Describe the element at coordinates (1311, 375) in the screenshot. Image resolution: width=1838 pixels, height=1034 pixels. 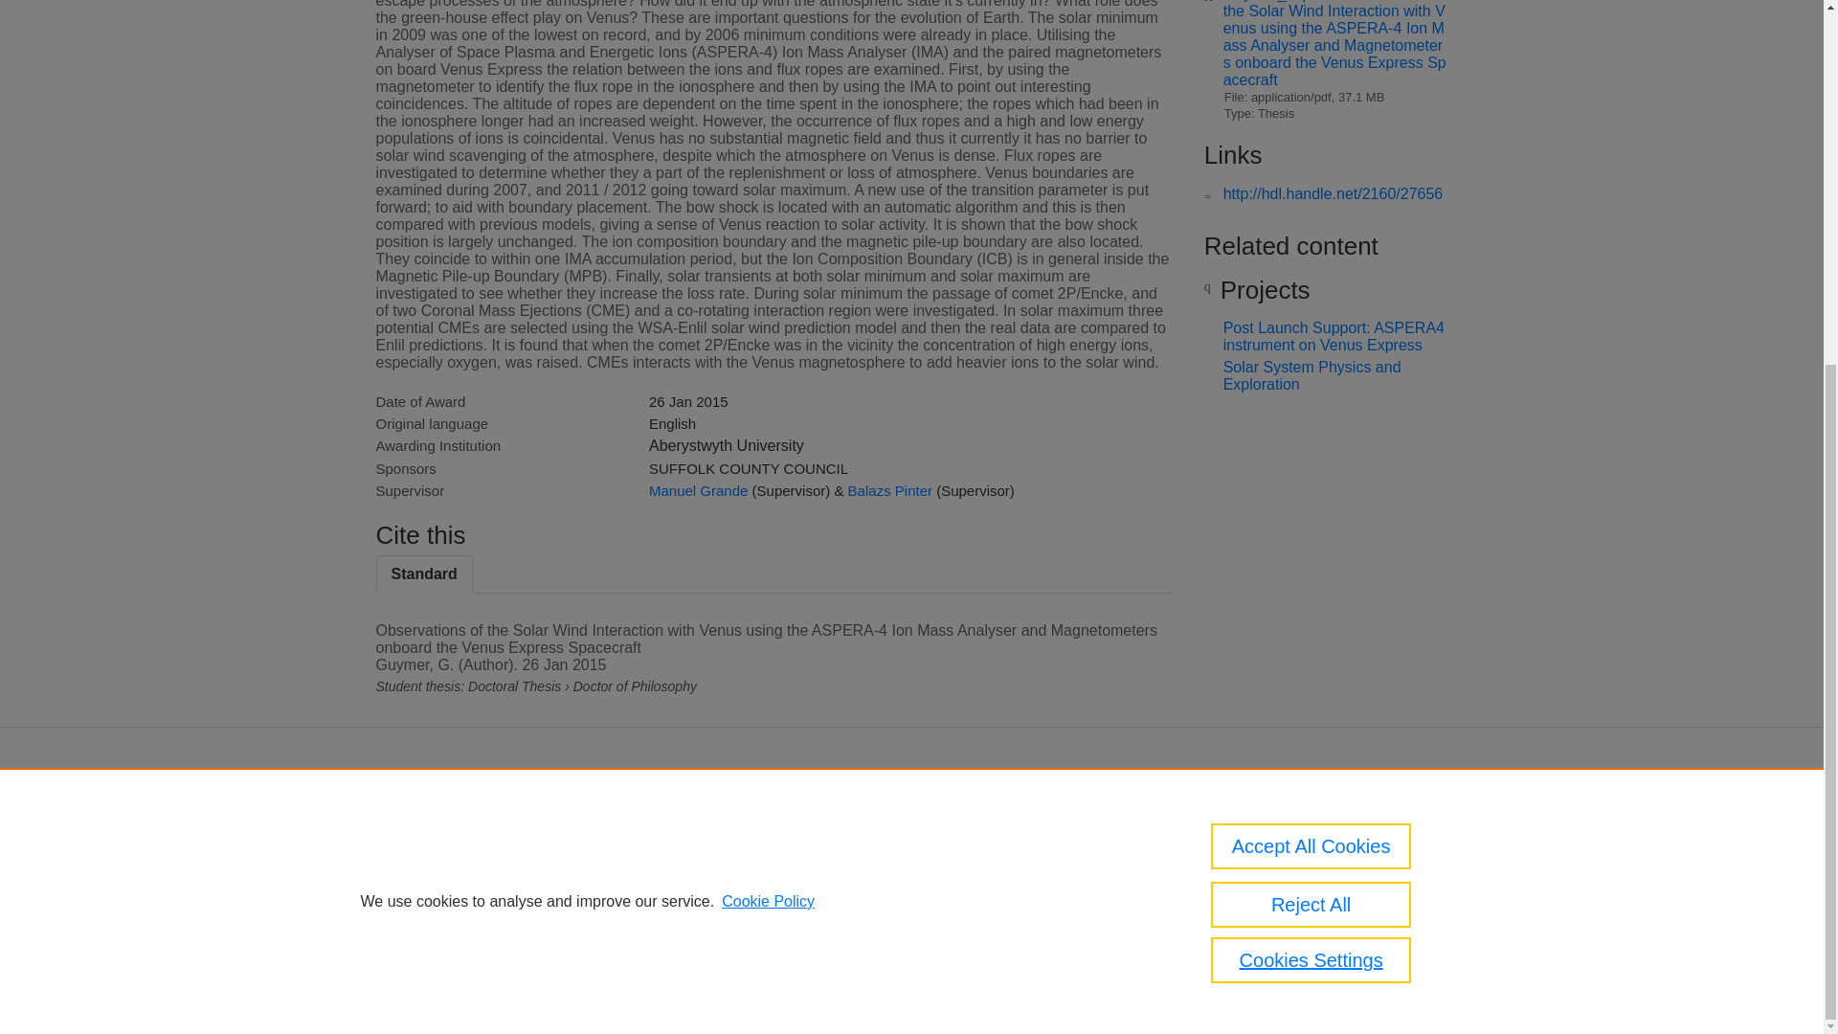
I see `Solar System Physics and Exploration` at that location.